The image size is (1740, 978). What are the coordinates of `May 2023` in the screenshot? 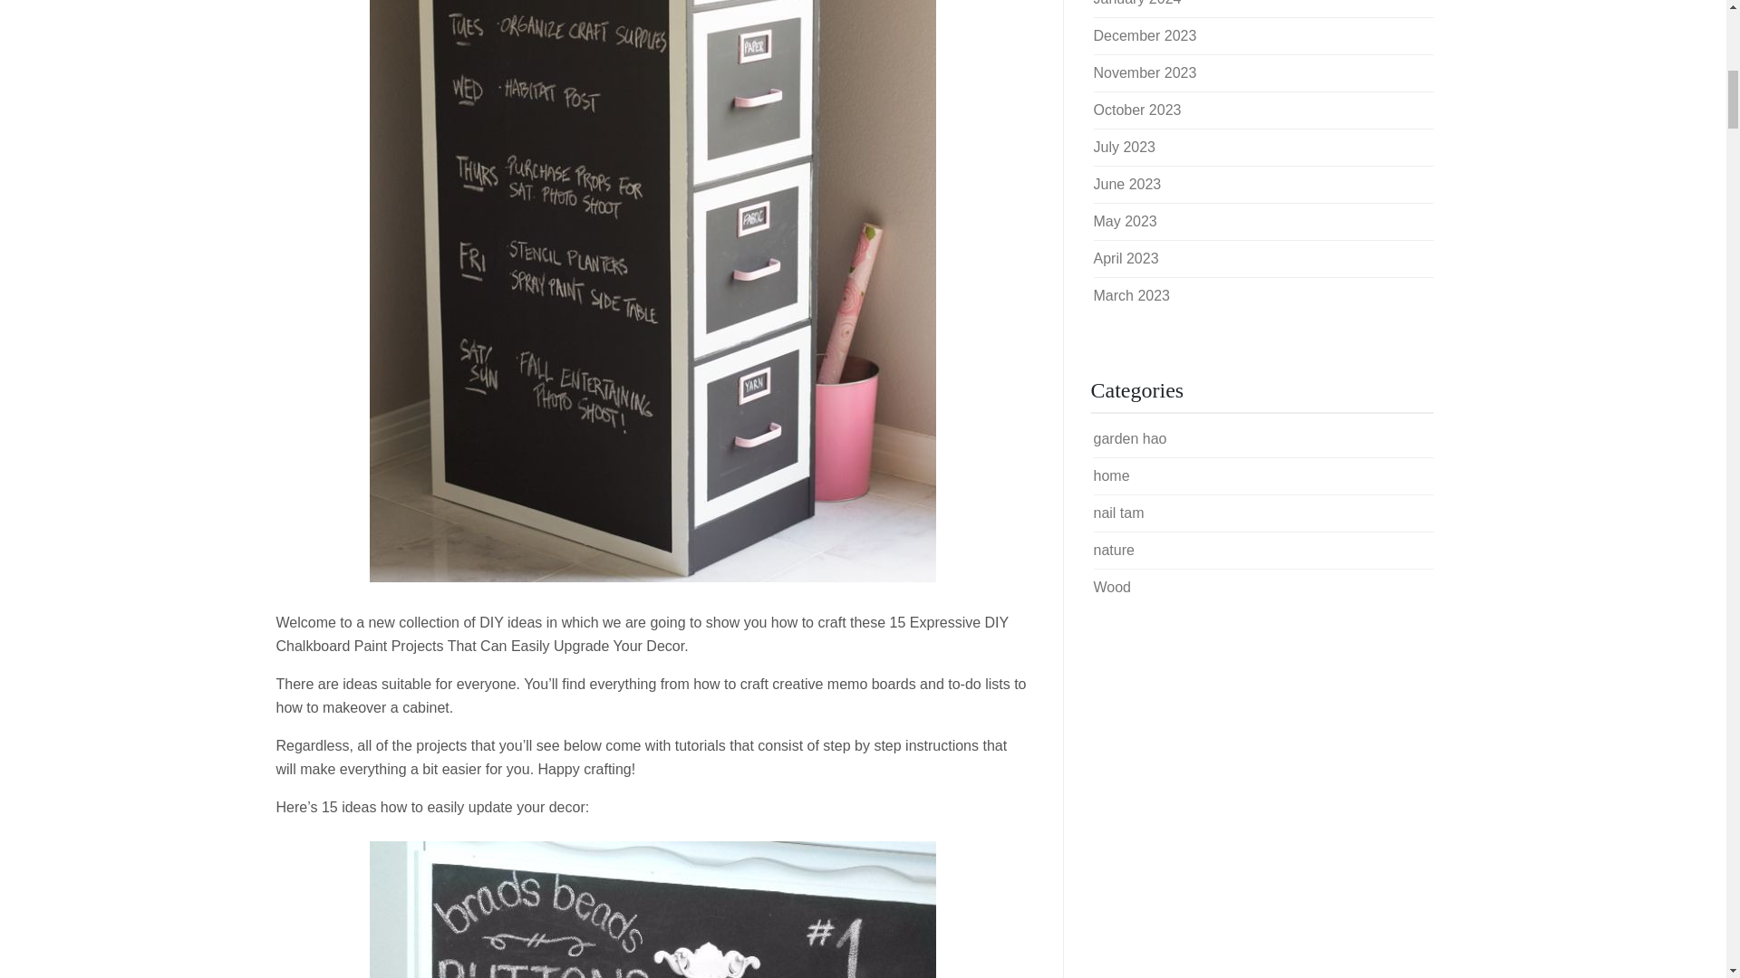 It's located at (1124, 221).